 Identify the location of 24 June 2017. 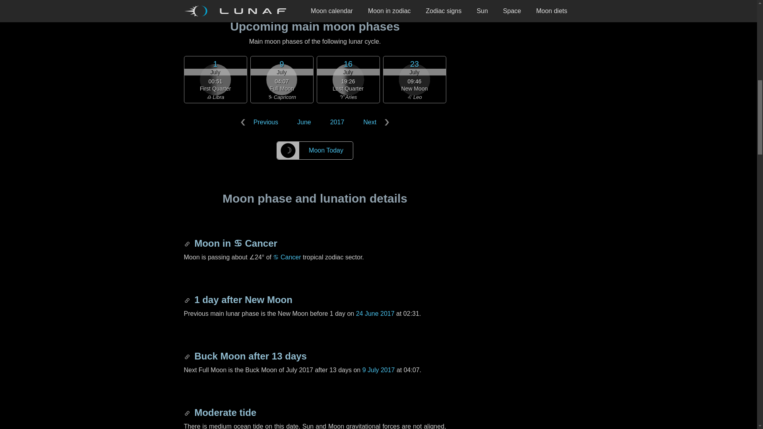
(375, 313).